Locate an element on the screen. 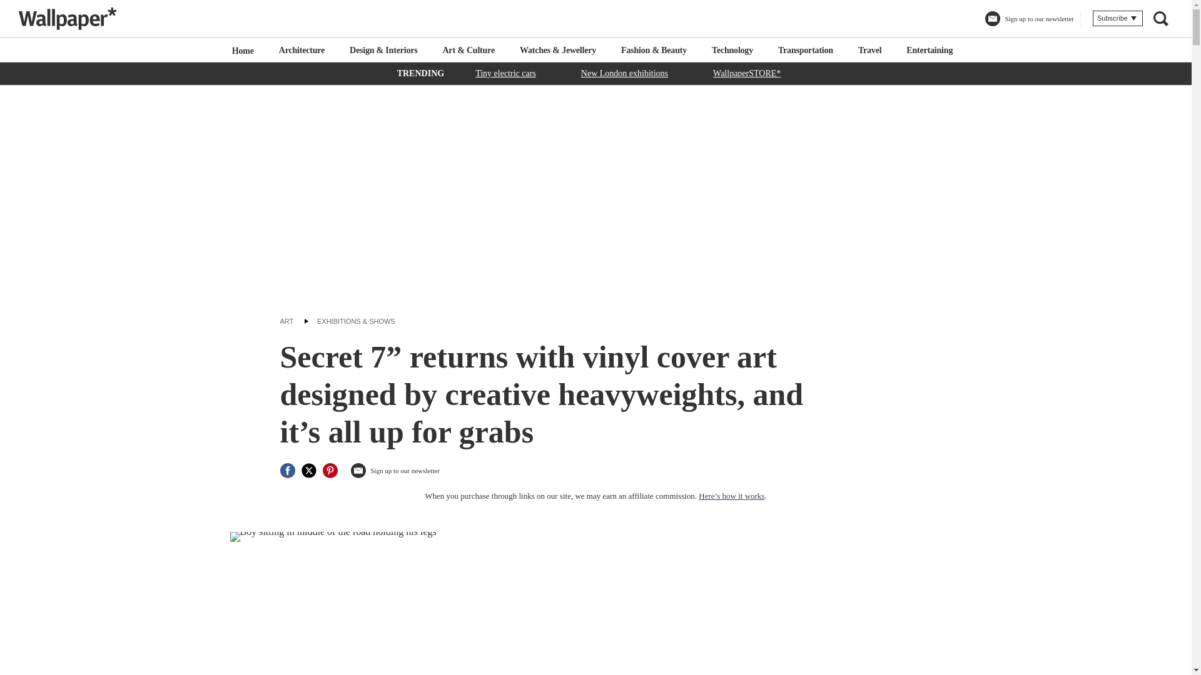 This screenshot has width=1201, height=675. Architecture is located at coordinates (302, 50).